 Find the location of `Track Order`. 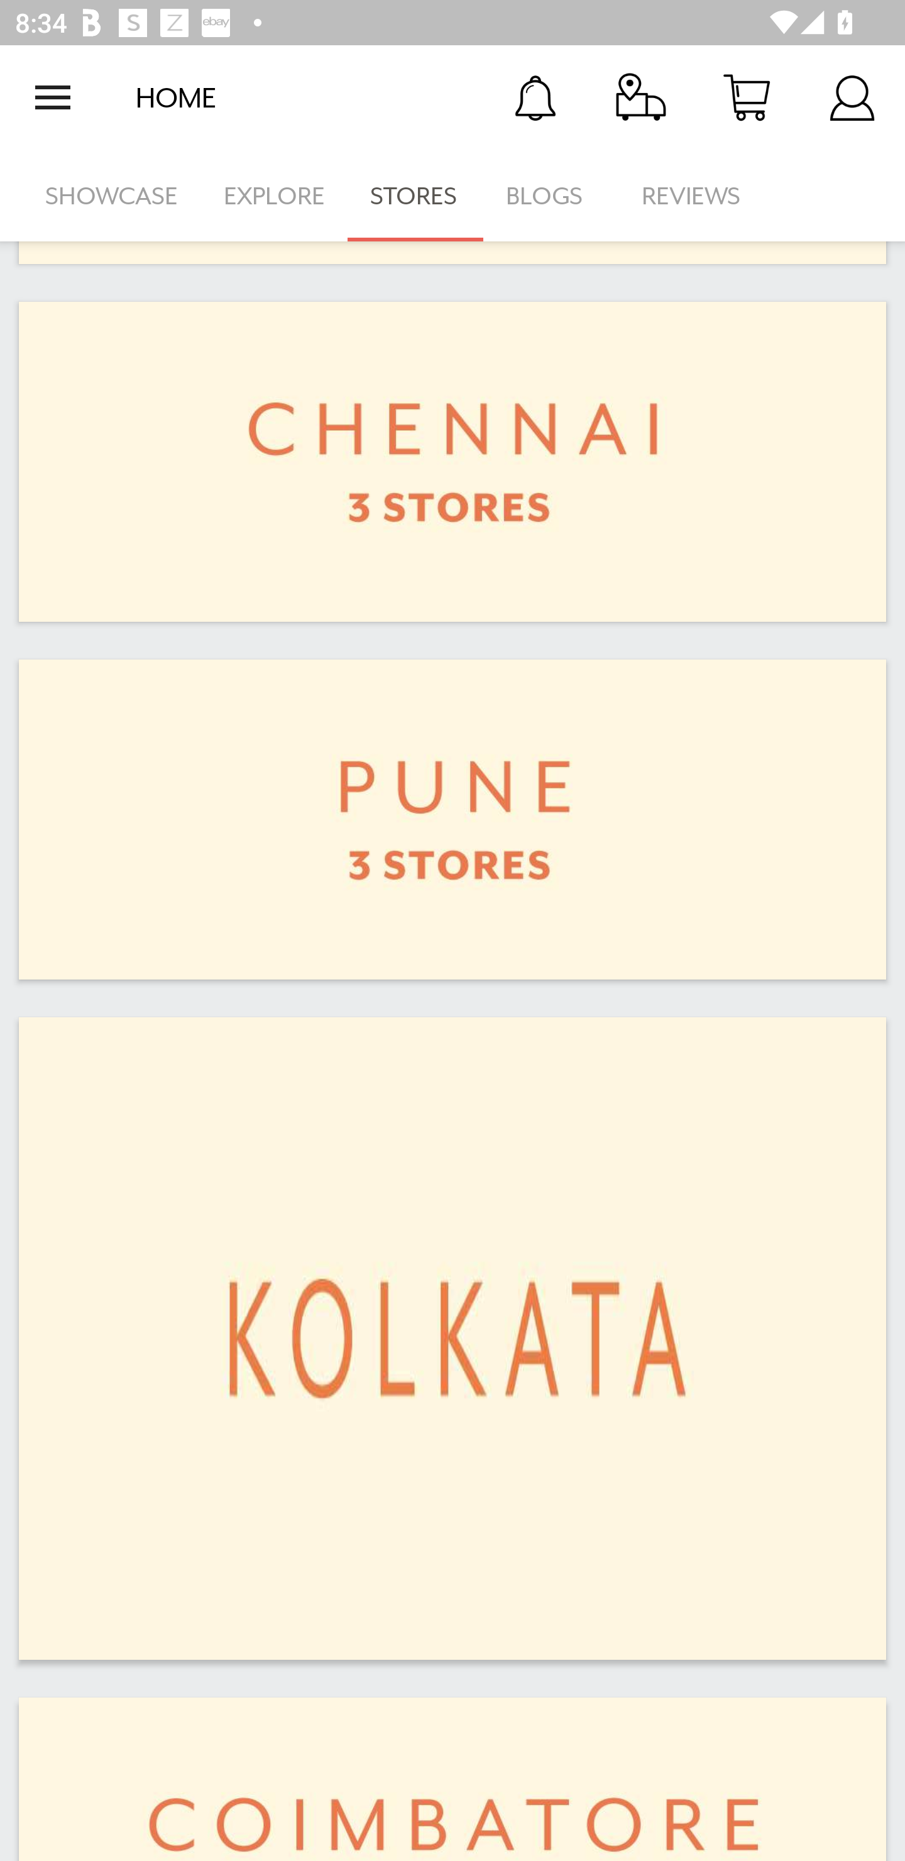

Track Order is located at coordinates (641, 97).